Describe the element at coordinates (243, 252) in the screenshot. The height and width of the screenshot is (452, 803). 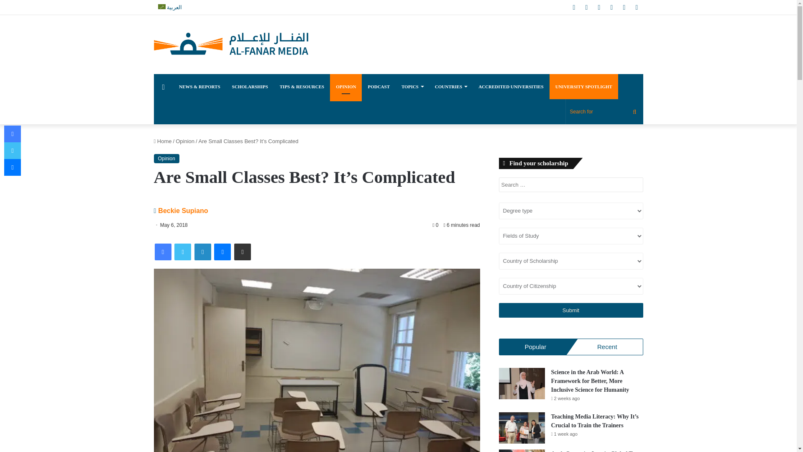
I see `Share via Email` at that location.